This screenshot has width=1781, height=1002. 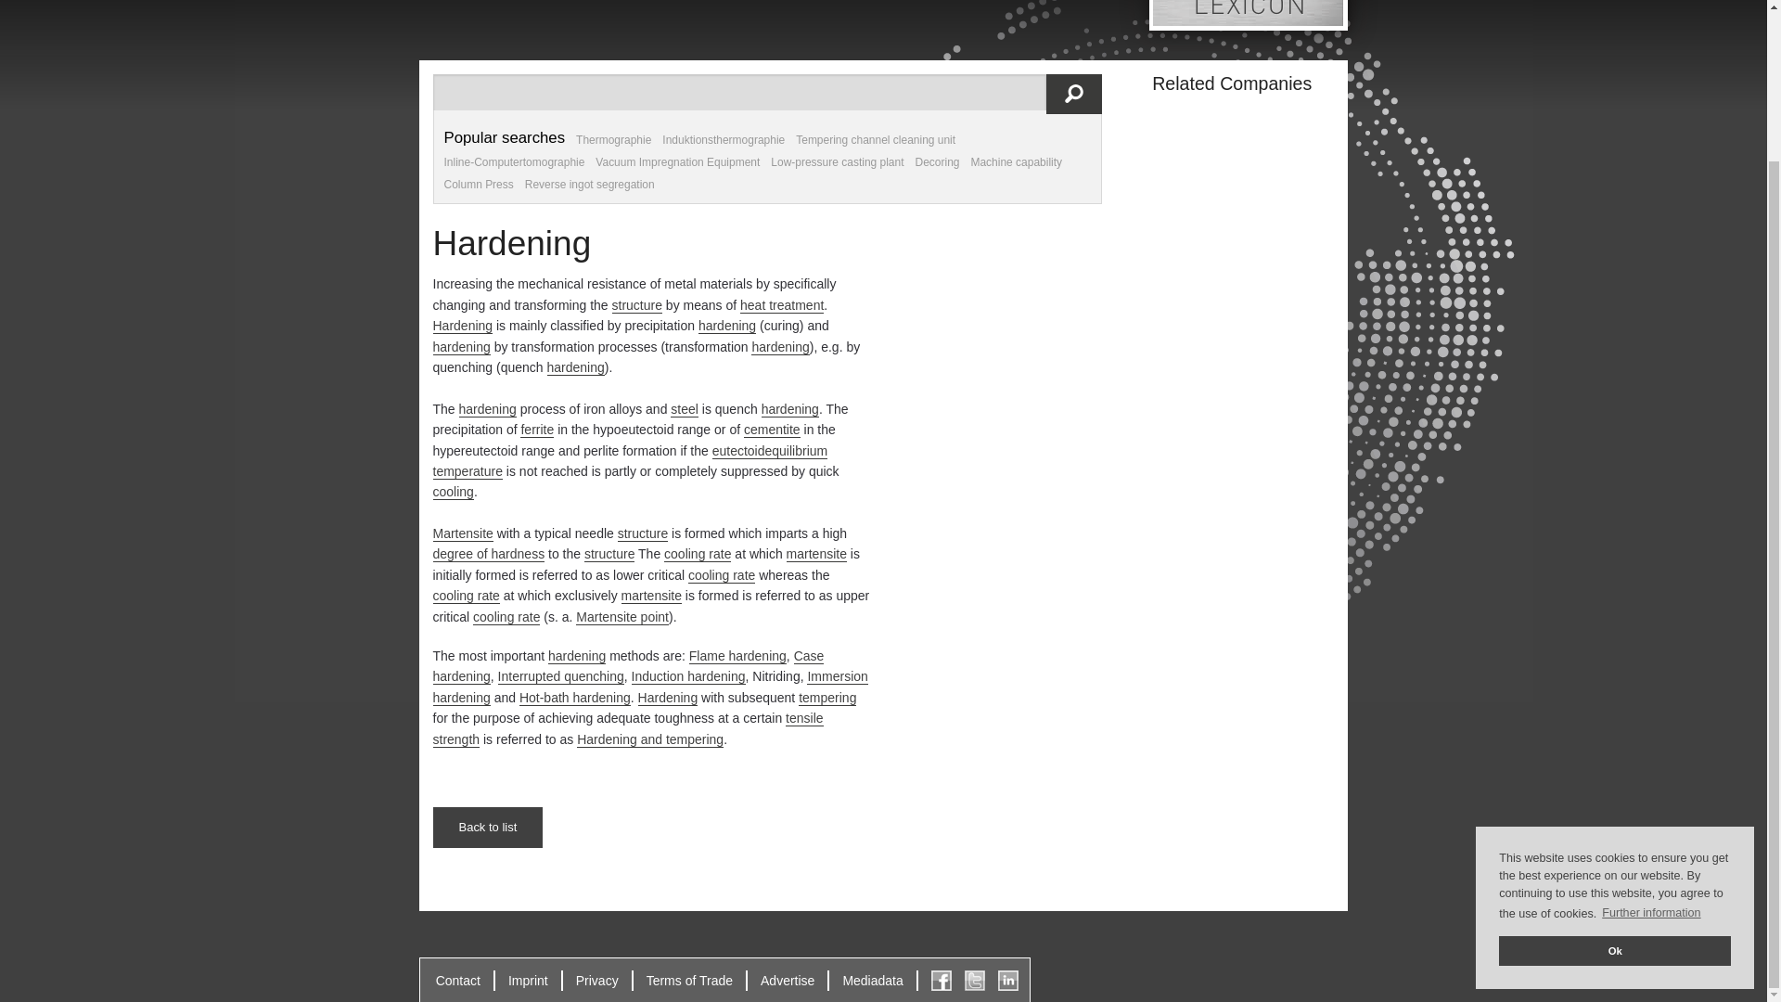 What do you see at coordinates (568, 2) in the screenshot?
I see `LEXICON` at bounding box center [568, 2].